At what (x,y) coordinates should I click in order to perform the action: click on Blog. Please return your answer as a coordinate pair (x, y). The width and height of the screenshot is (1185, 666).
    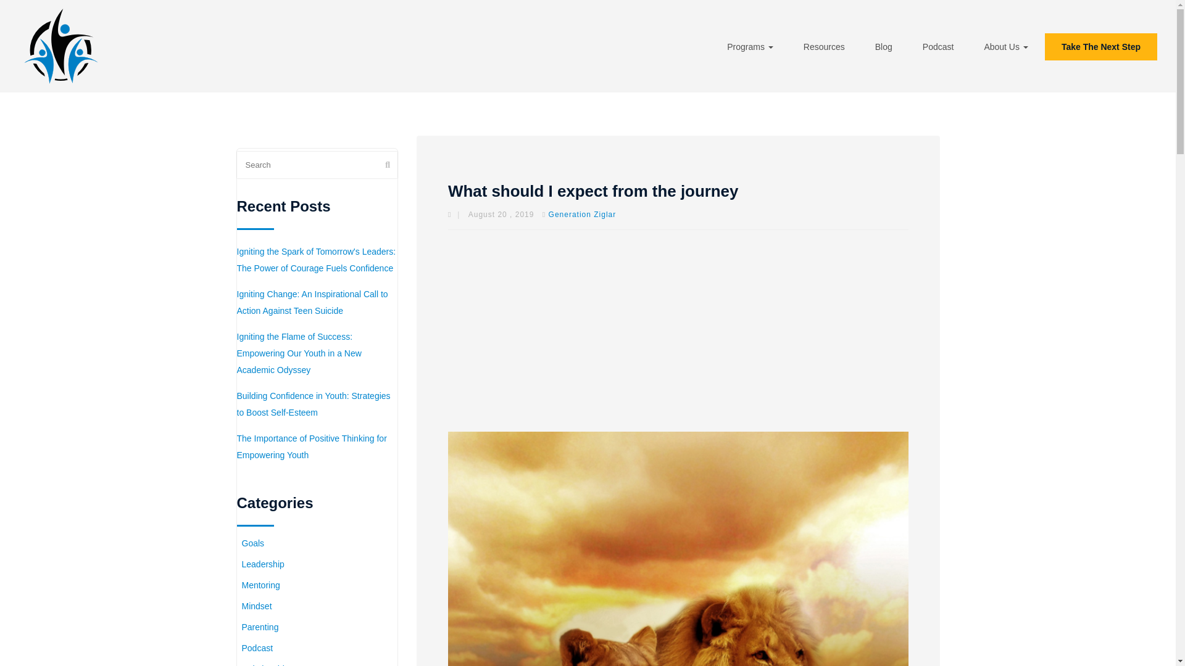
    Looking at the image, I should click on (884, 47).